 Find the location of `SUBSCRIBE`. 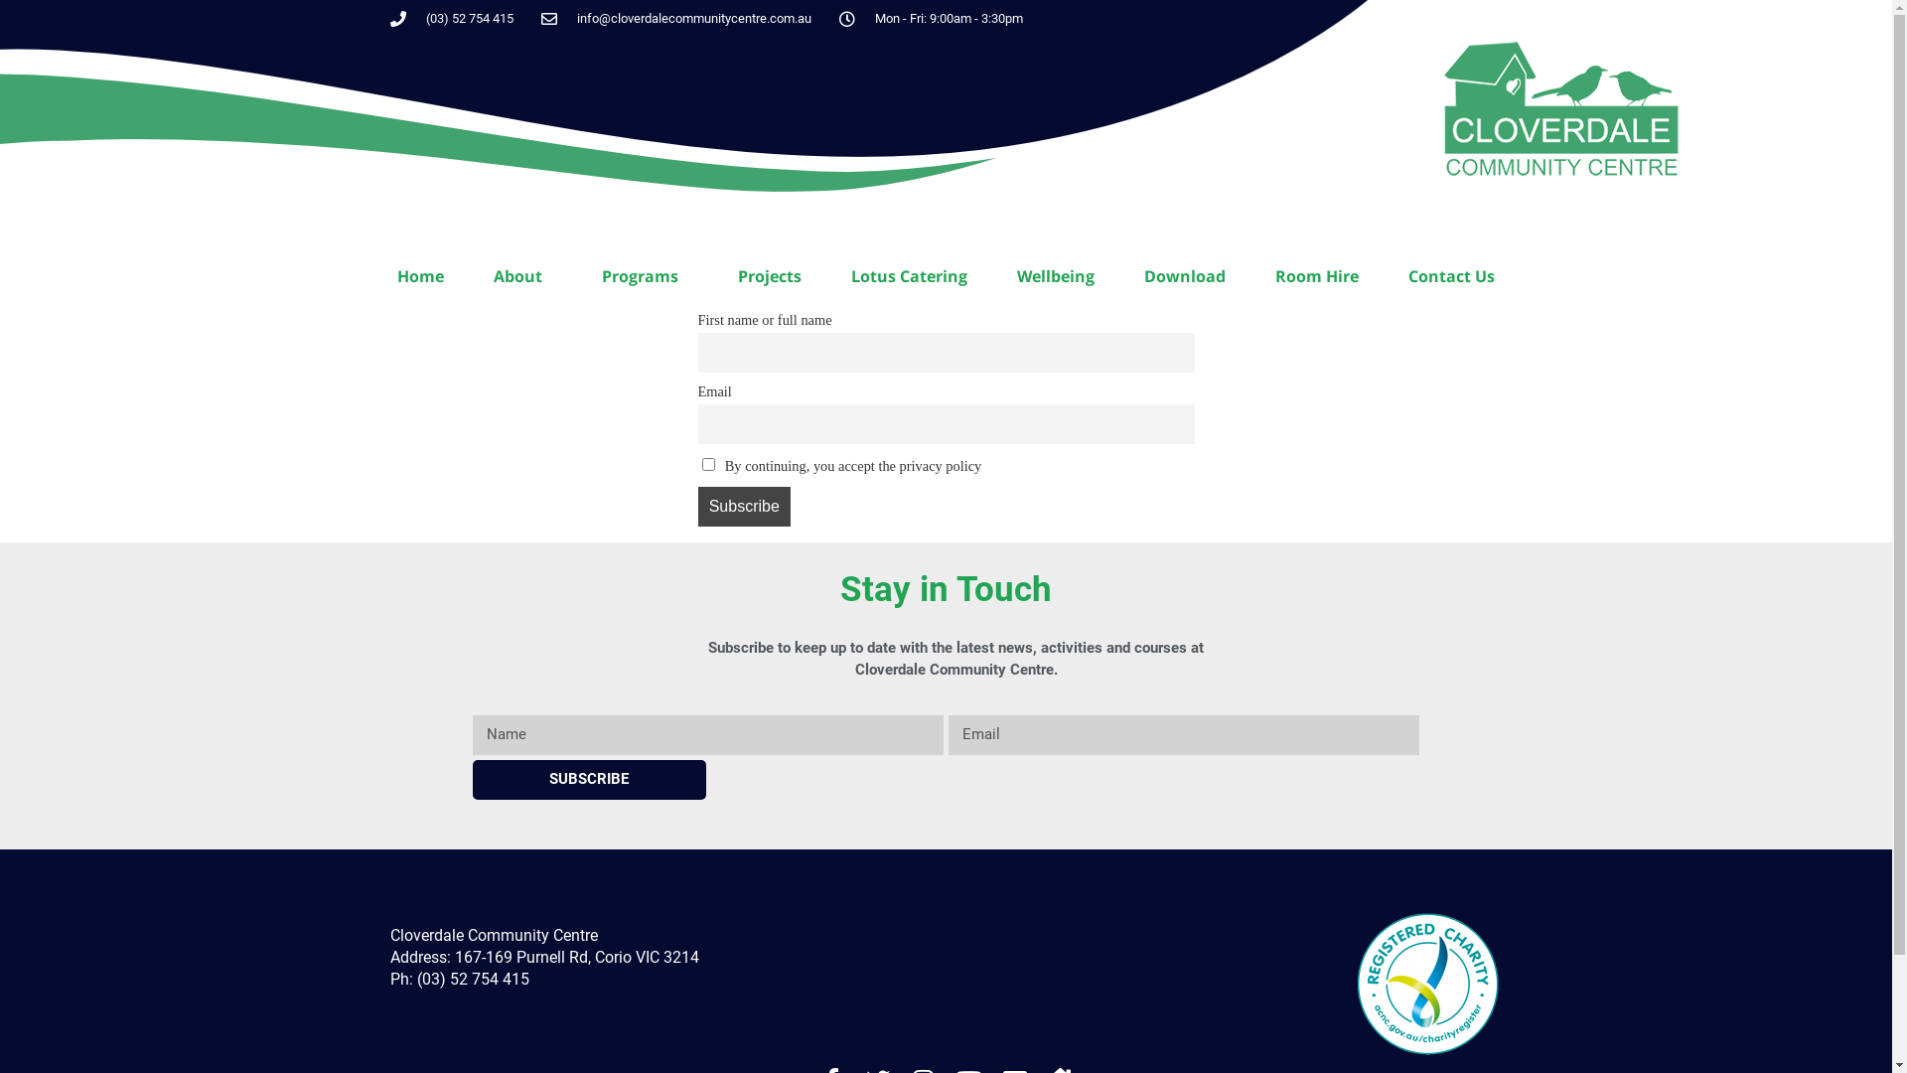

SUBSCRIBE is located at coordinates (589, 780).